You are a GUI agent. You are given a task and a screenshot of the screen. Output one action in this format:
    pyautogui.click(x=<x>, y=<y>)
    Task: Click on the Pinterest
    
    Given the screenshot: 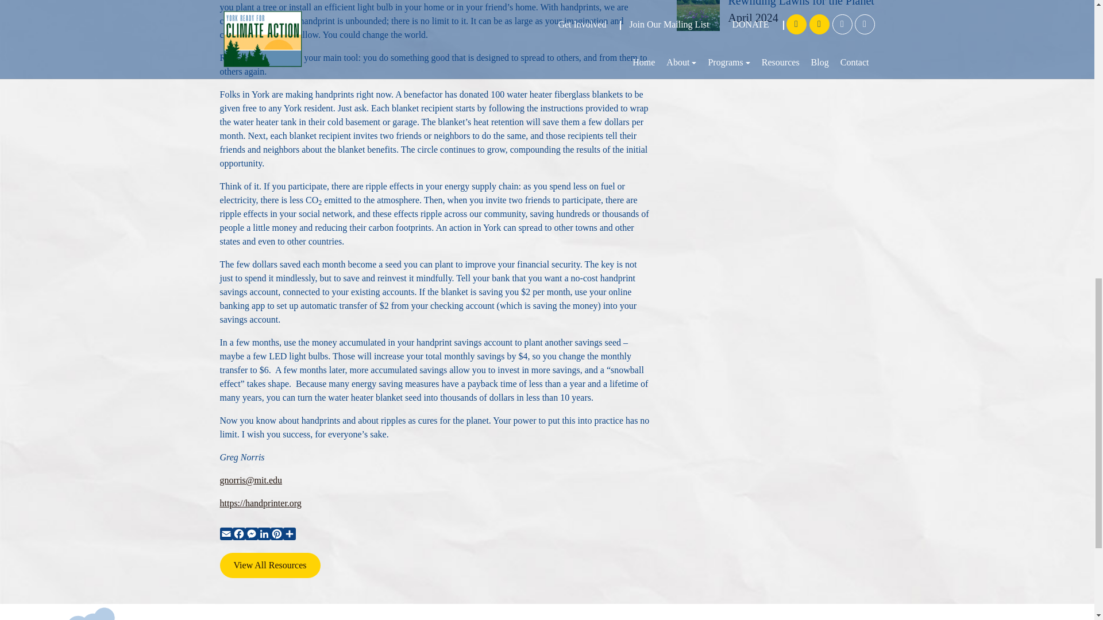 What is the action you would take?
    pyautogui.click(x=276, y=536)
    